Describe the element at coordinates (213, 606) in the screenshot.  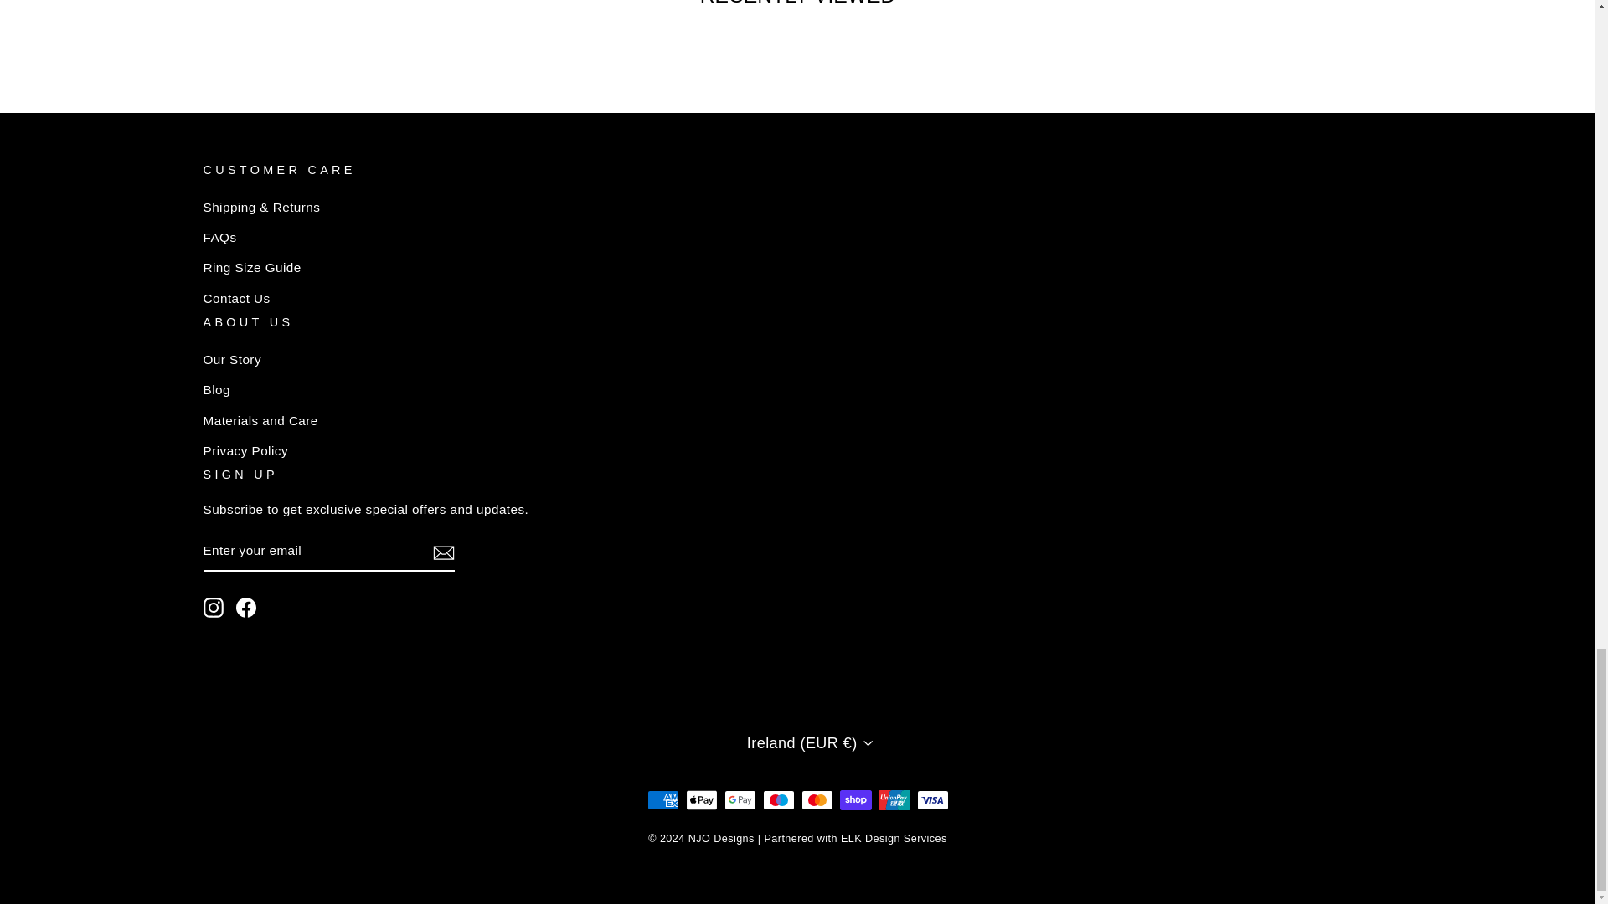
I see `instagram` at that location.